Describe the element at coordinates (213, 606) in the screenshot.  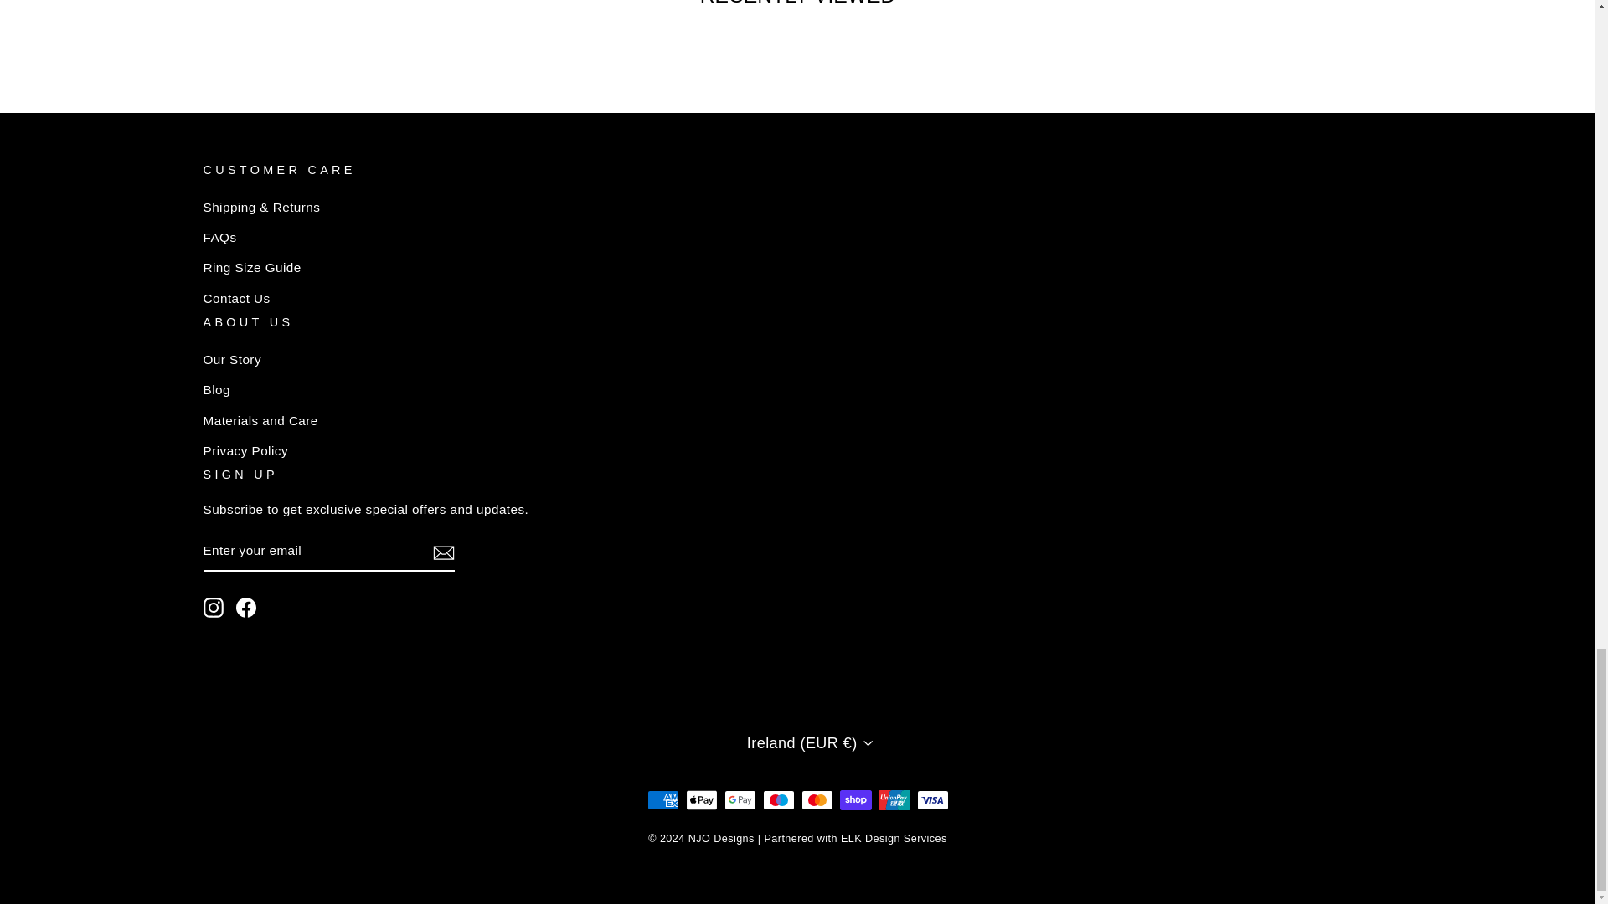
I see `instagram` at that location.